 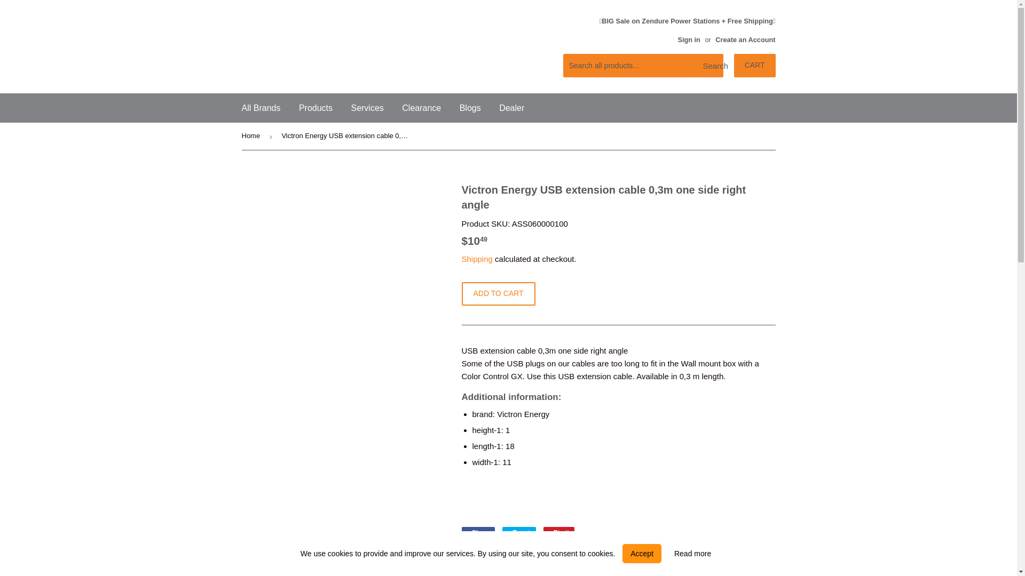 What do you see at coordinates (642, 554) in the screenshot?
I see `Accept` at bounding box center [642, 554].